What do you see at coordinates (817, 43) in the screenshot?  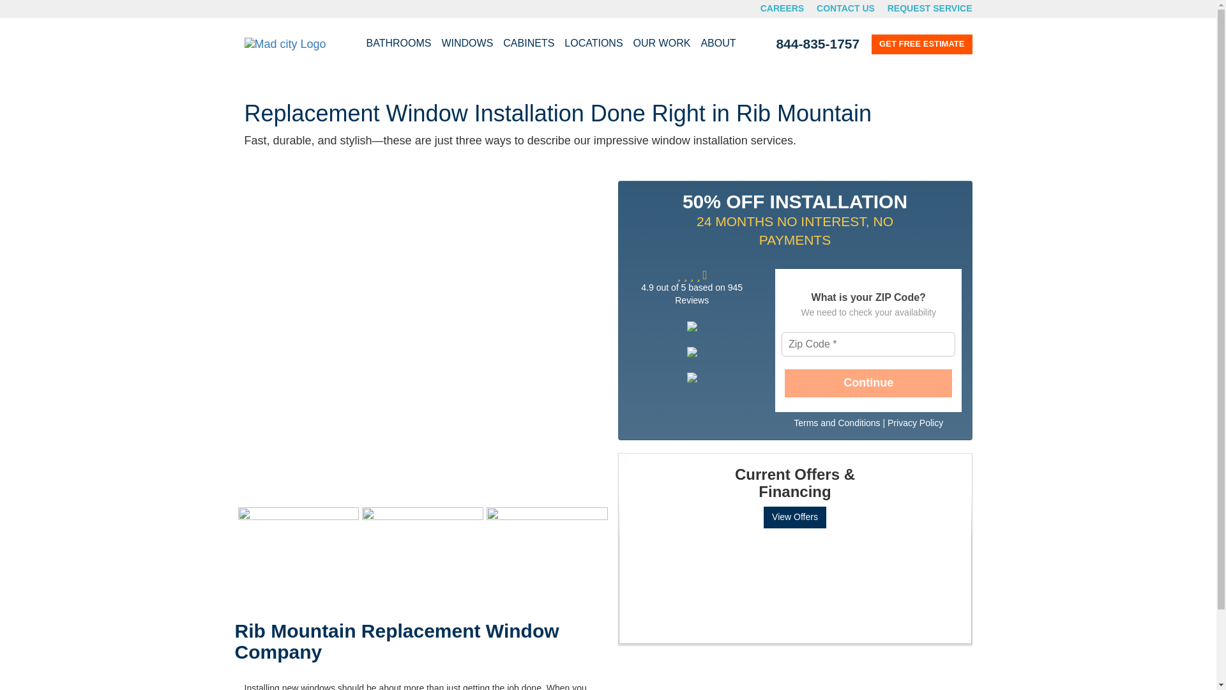 I see `844-835-1757` at bounding box center [817, 43].